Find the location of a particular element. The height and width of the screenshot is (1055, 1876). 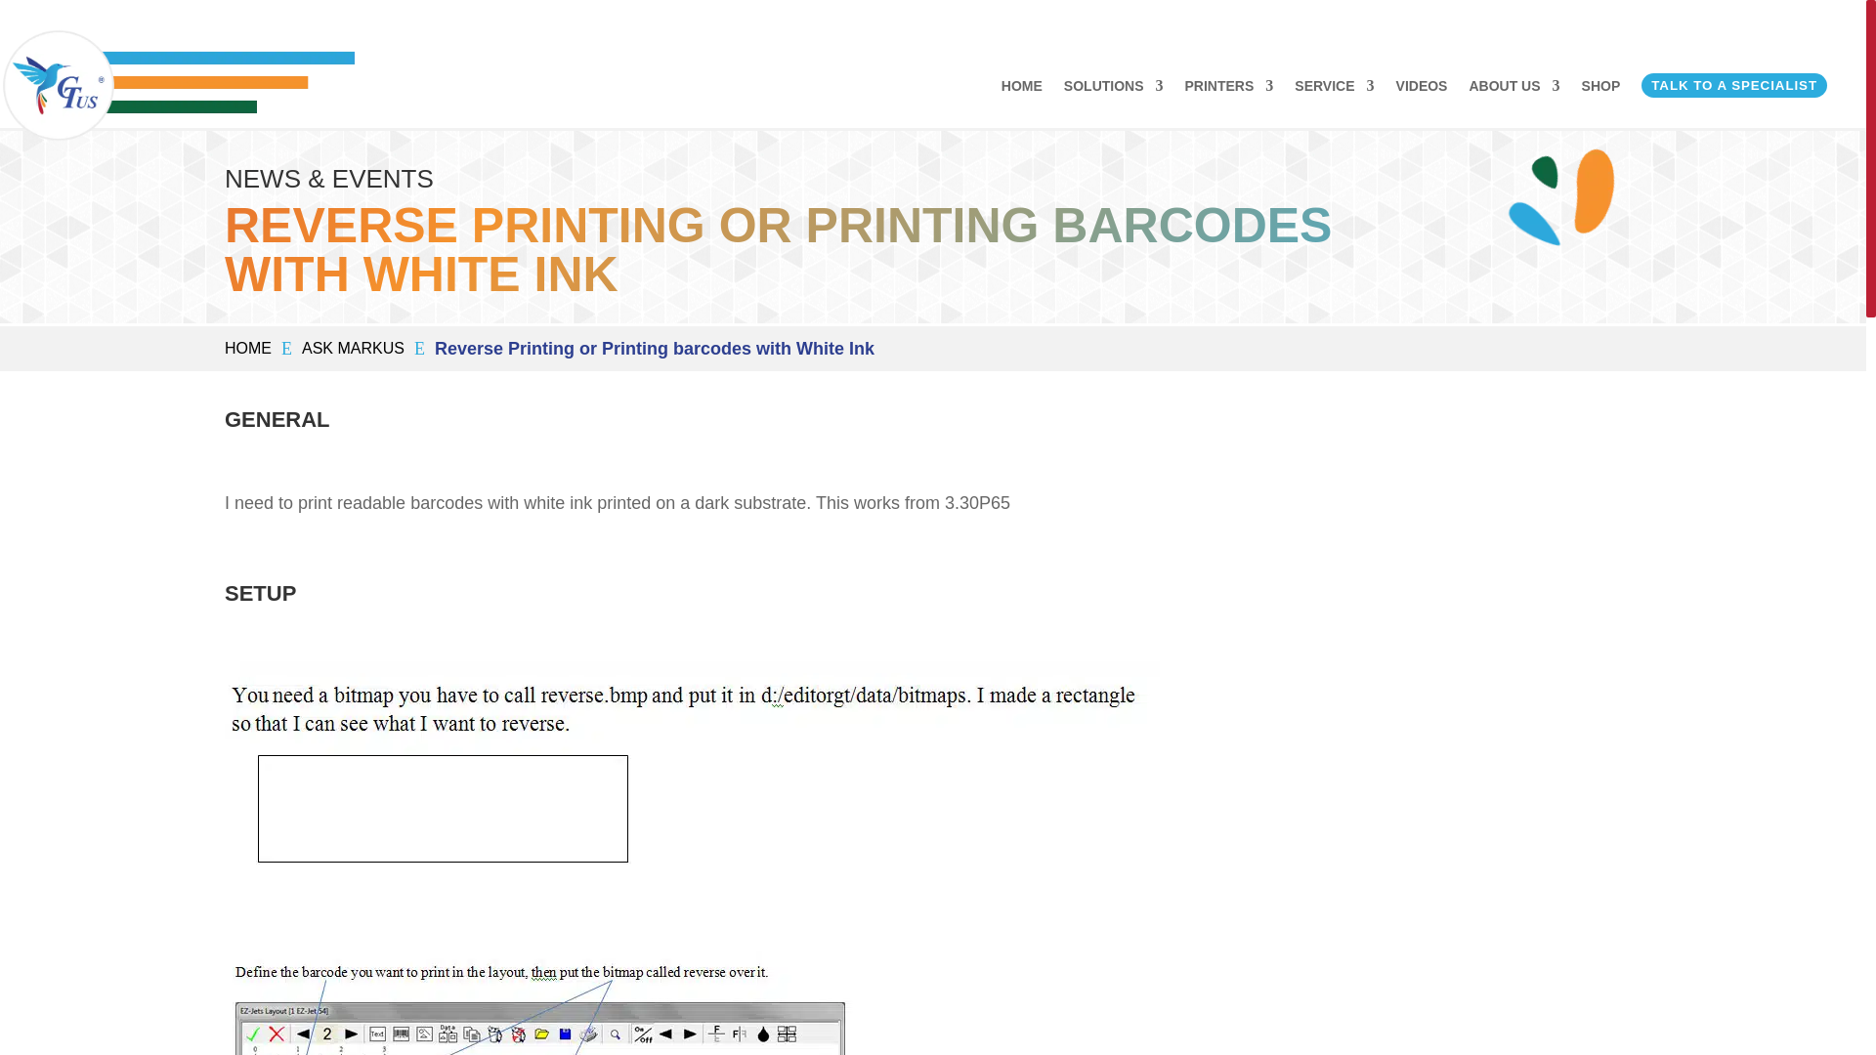

ABOUT US is located at coordinates (1514, 85).